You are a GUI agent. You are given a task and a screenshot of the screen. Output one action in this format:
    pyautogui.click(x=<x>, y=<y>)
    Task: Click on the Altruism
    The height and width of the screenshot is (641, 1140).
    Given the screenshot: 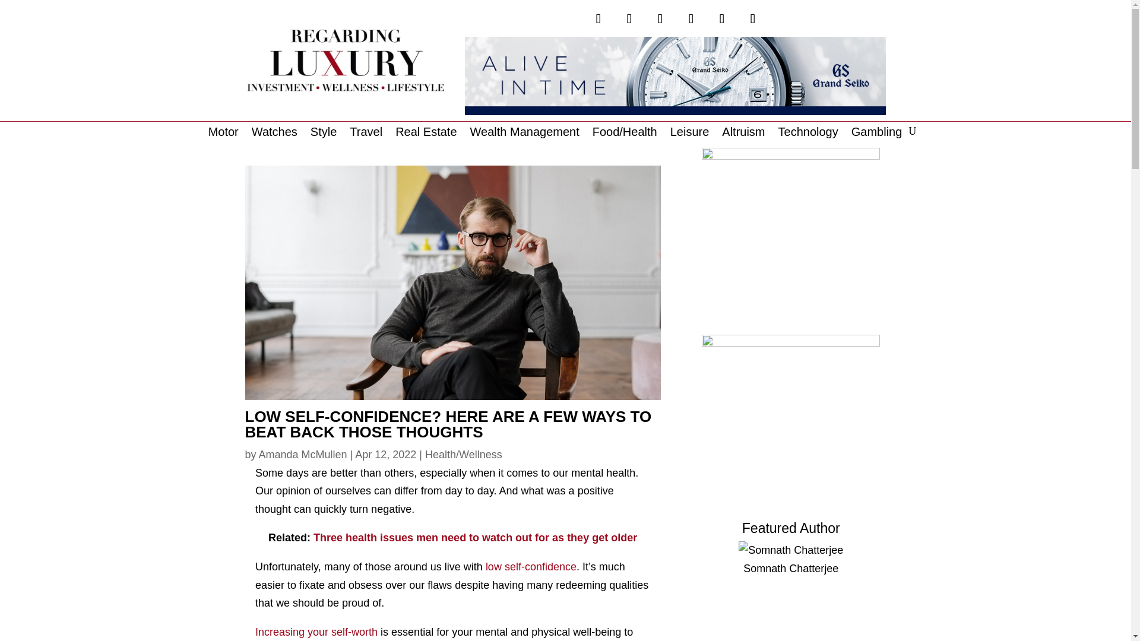 What is the action you would take?
    pyautogui.click(x=743, y=134)
    